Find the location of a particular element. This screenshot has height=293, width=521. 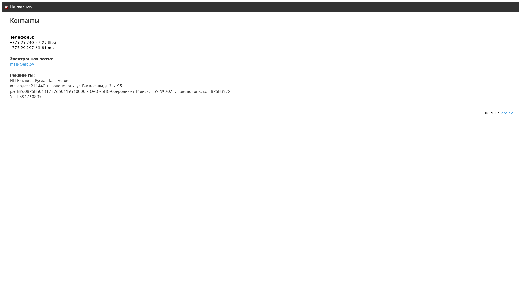

+375 29 297-60-81 is located at coordinates (28, 48).